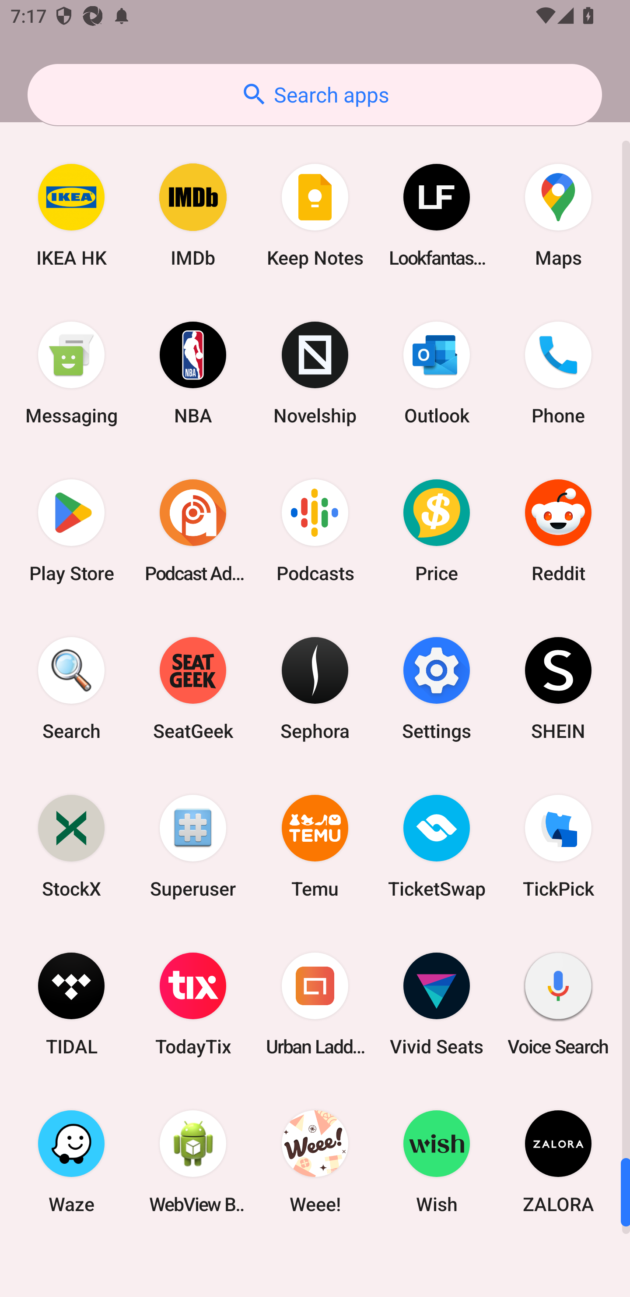  I want to click on Weee!, so click(315, 1161).